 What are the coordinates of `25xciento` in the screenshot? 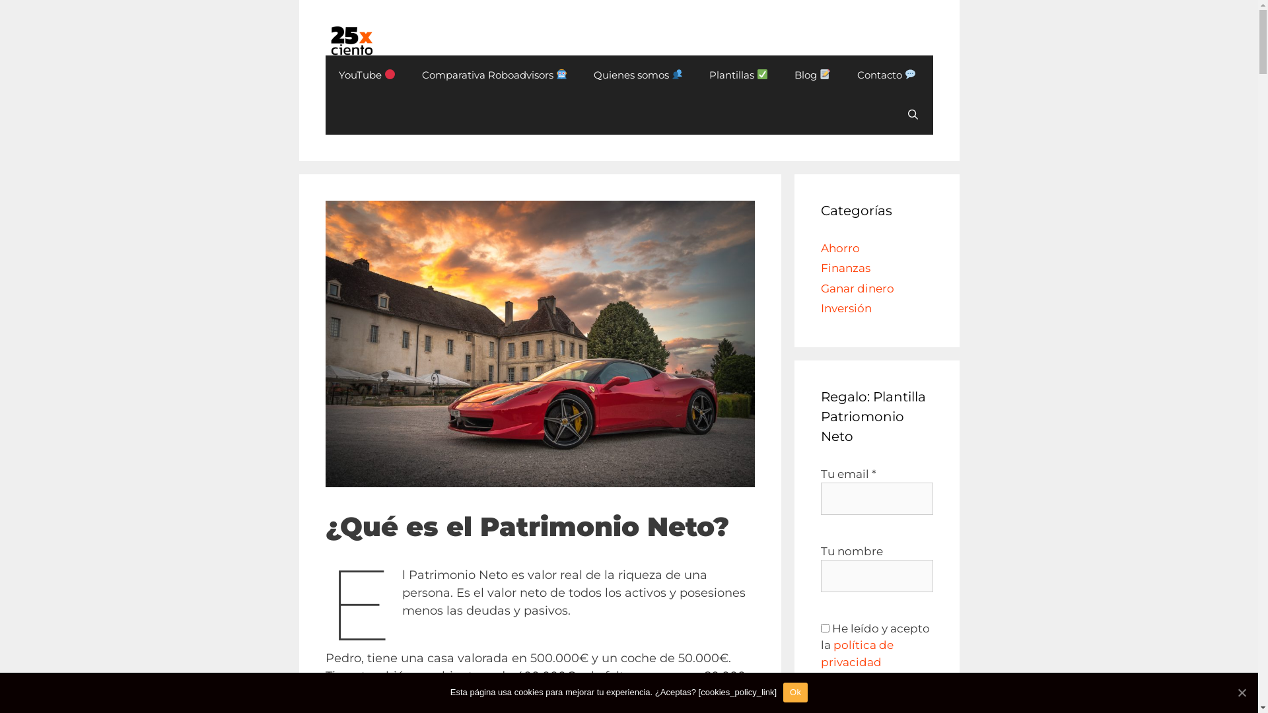 It's located at (351, 40).